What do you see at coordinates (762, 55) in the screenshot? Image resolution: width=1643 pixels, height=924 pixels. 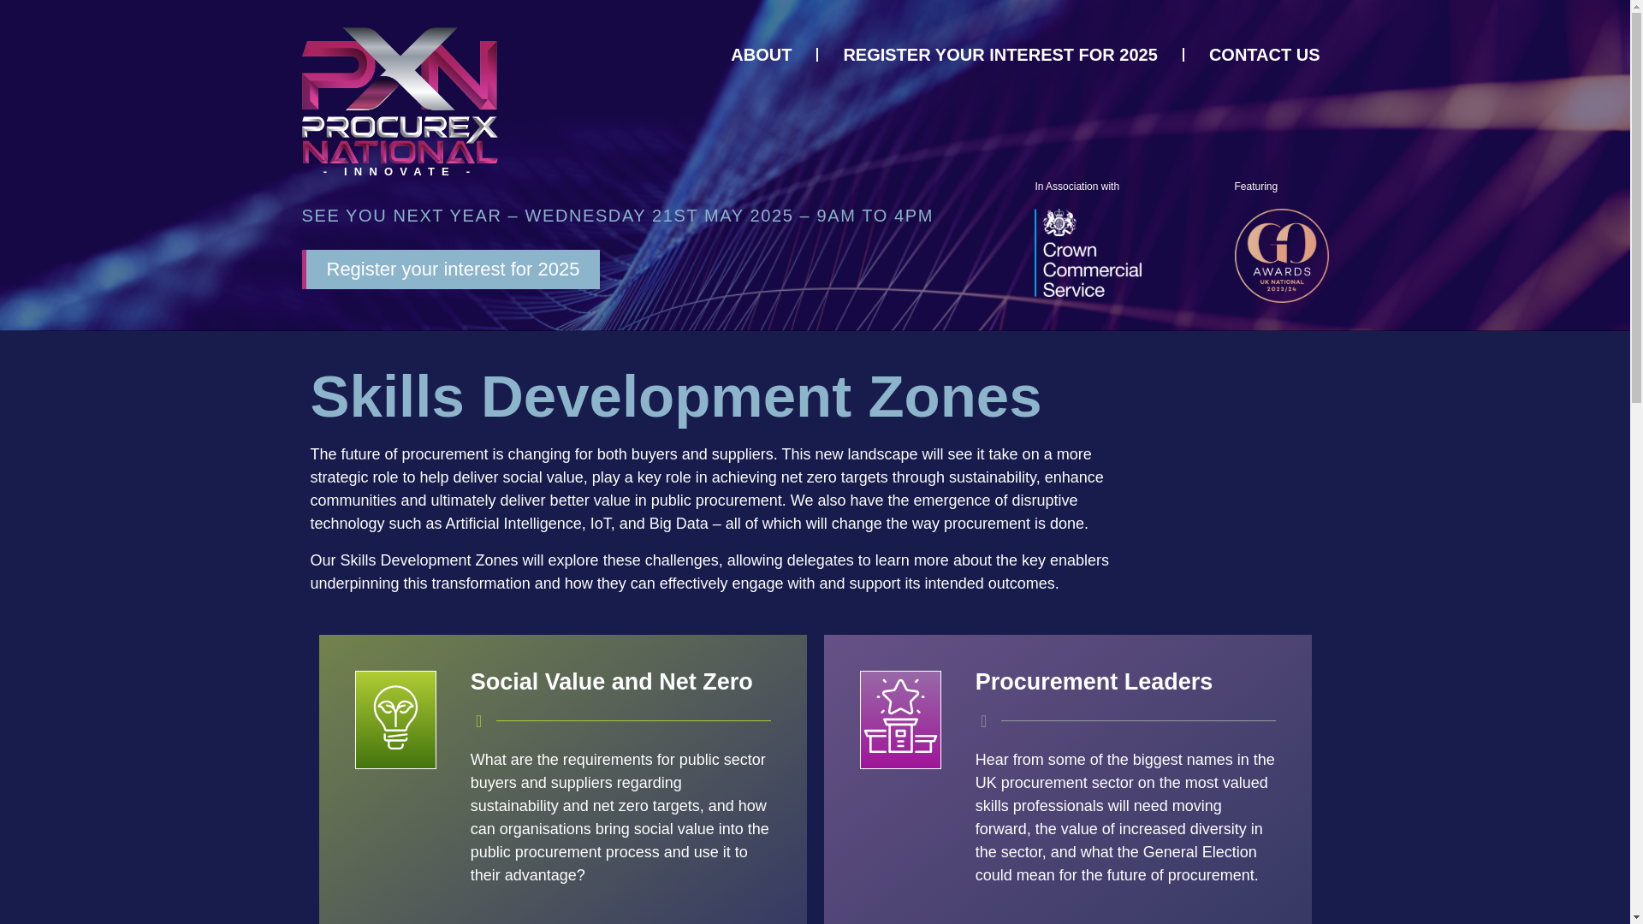 I see `ABOUT` at bounding box center [762, 55].